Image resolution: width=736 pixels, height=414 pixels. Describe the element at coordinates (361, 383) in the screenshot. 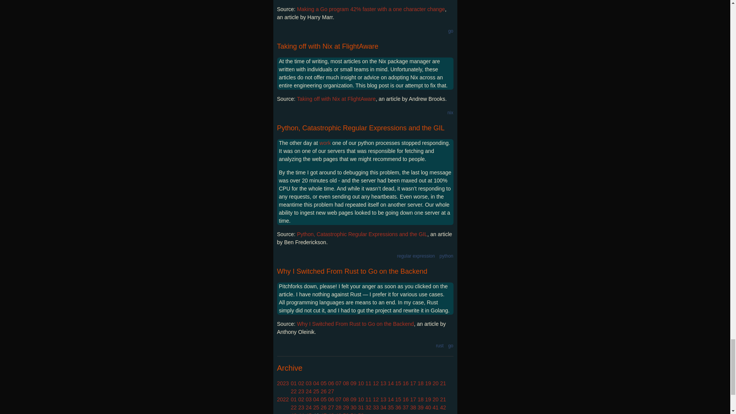

I see `week 10, 2023` at that location.